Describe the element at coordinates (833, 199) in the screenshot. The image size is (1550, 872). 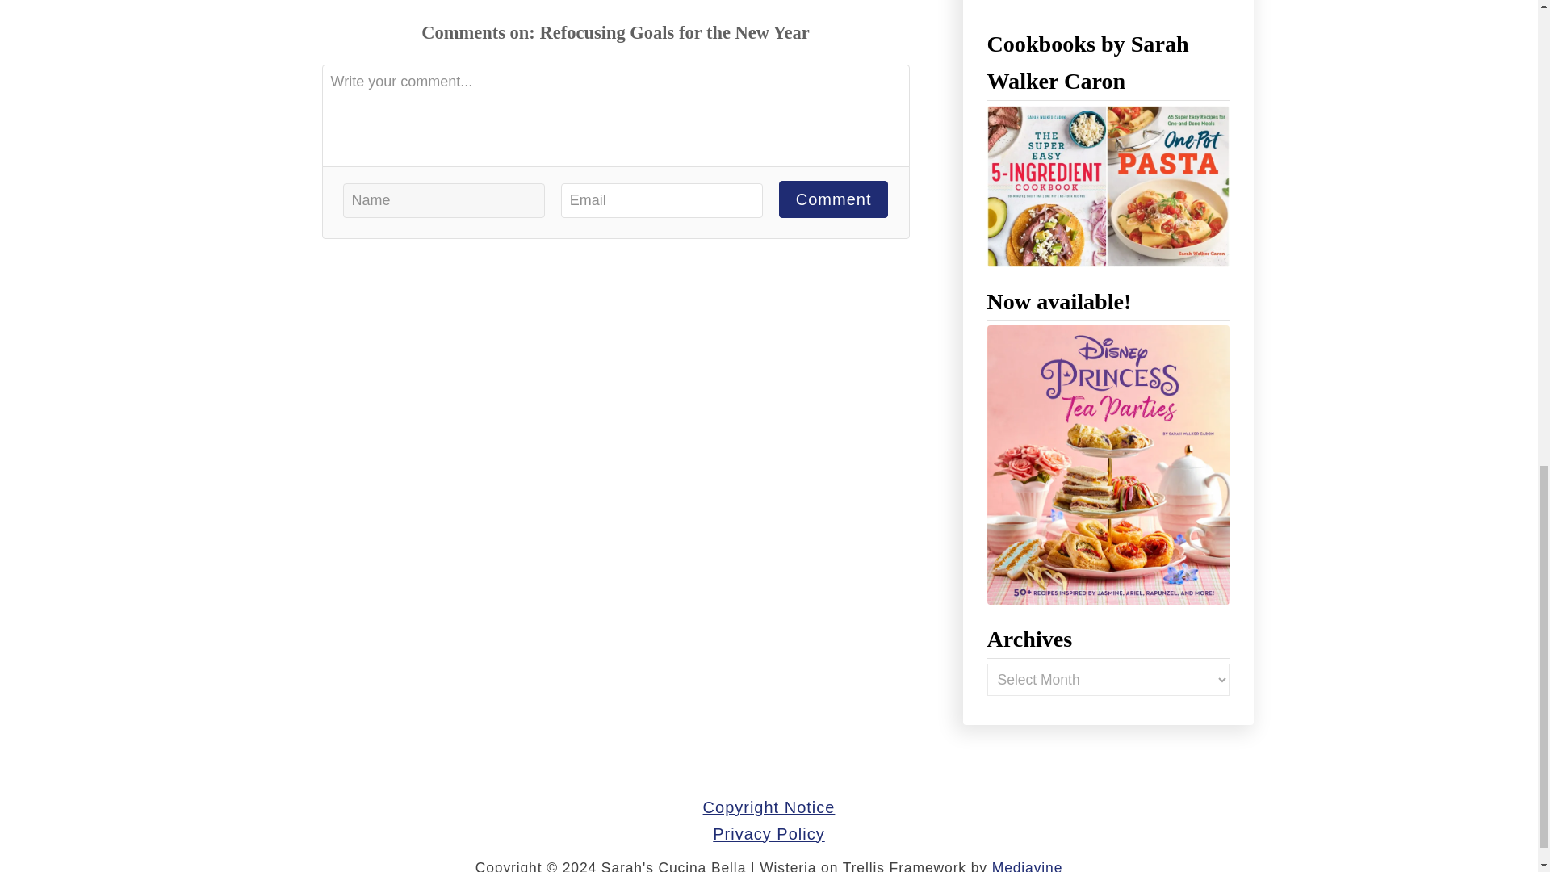
I see `Comment` at that location.